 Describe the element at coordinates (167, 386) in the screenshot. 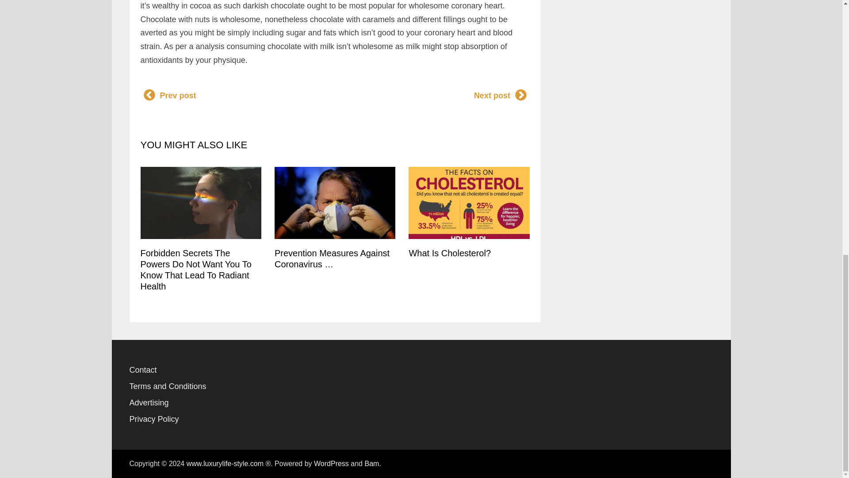

I see `Terms and Conditions` at that location.